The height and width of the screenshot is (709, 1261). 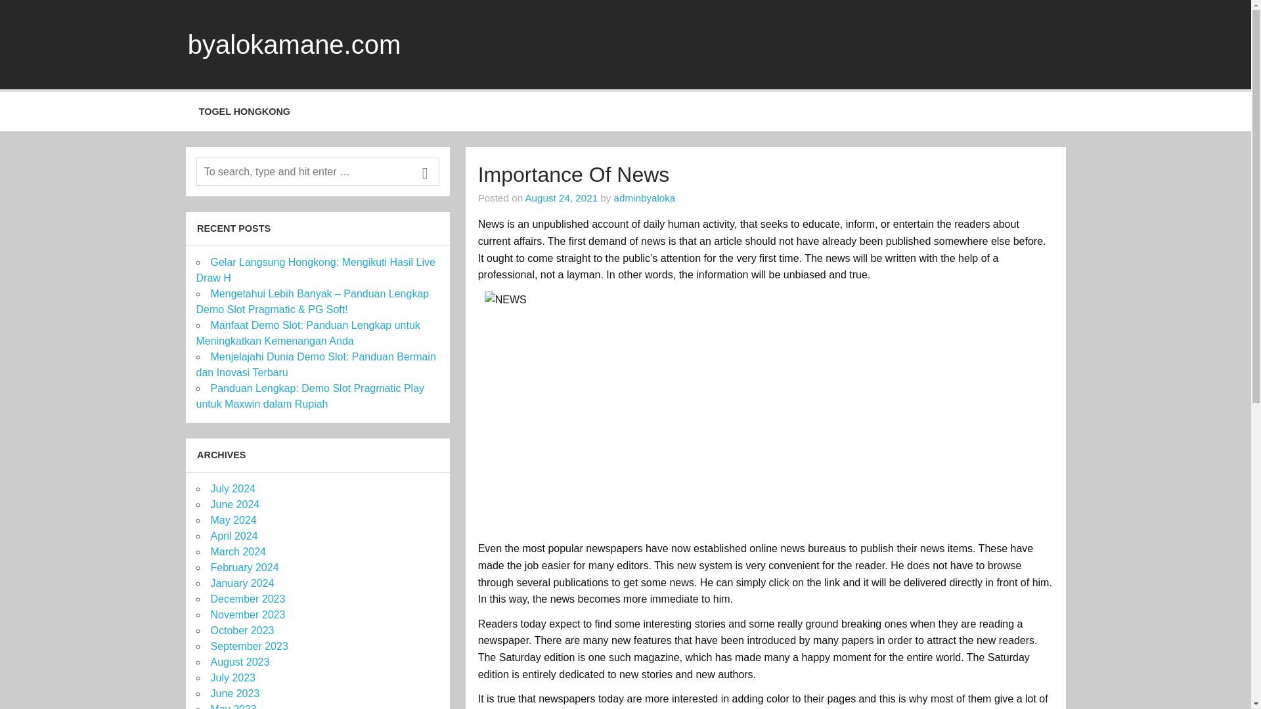 I want to click on July 2024, so click(x=232, y=488).